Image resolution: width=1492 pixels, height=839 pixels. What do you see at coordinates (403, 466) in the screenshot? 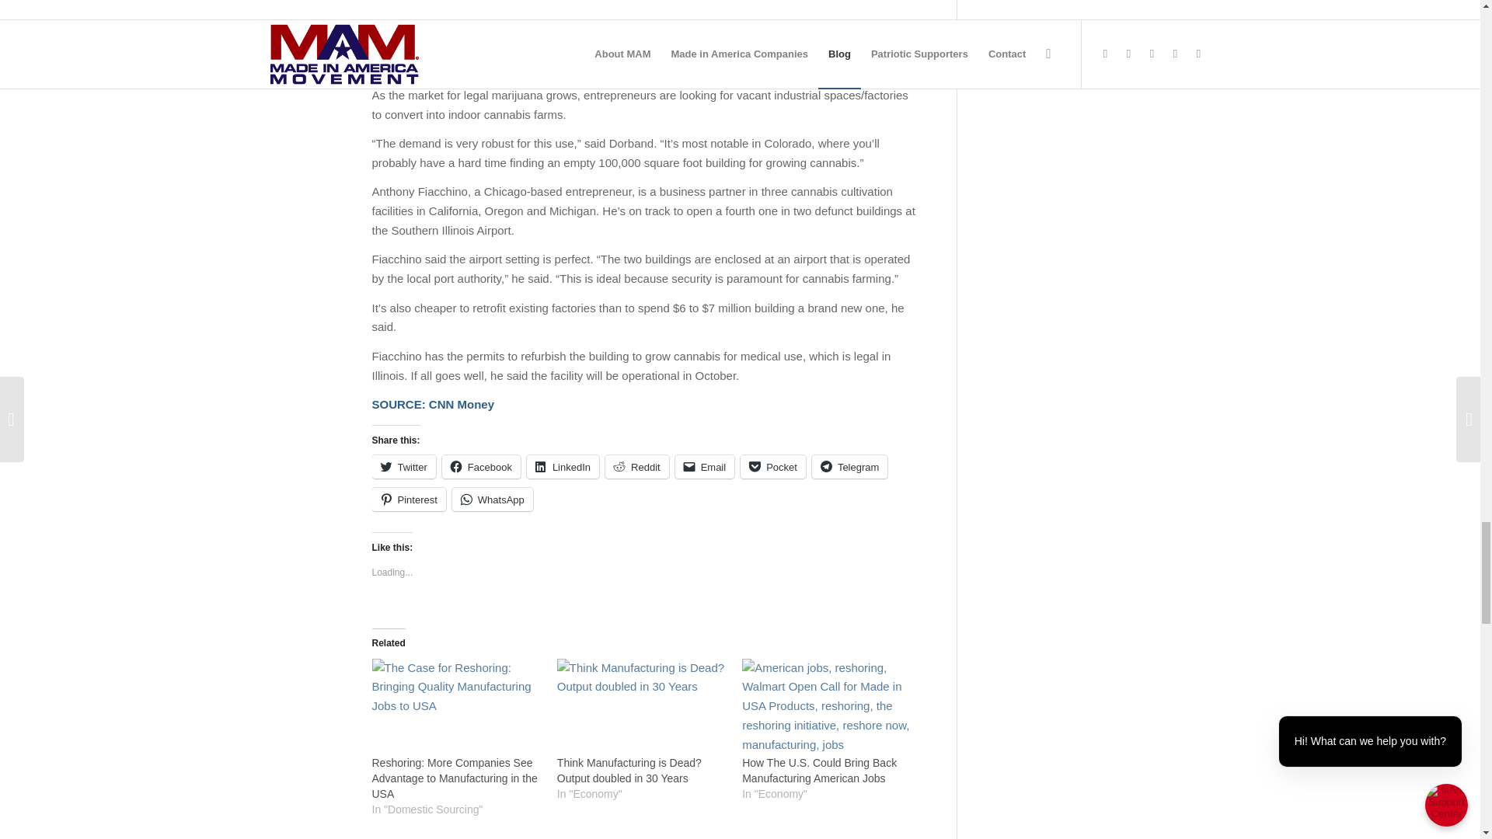
I see `Click to share on Twitter` at bounding box center [403, 466].